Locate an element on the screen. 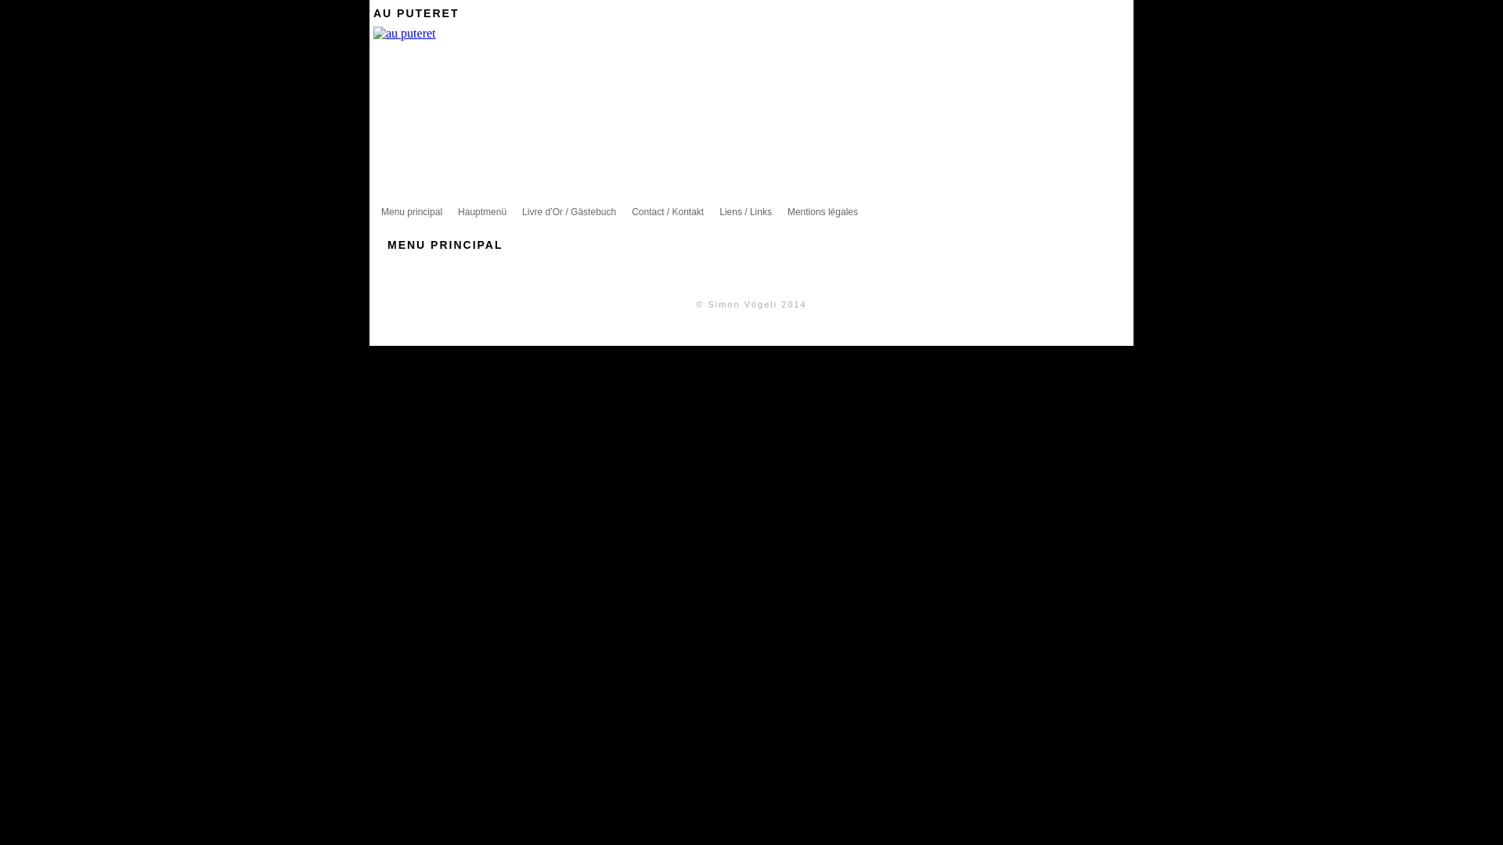 This screenshot has height=845, width=1503. Menu principal is located at coordinates (412, 212).